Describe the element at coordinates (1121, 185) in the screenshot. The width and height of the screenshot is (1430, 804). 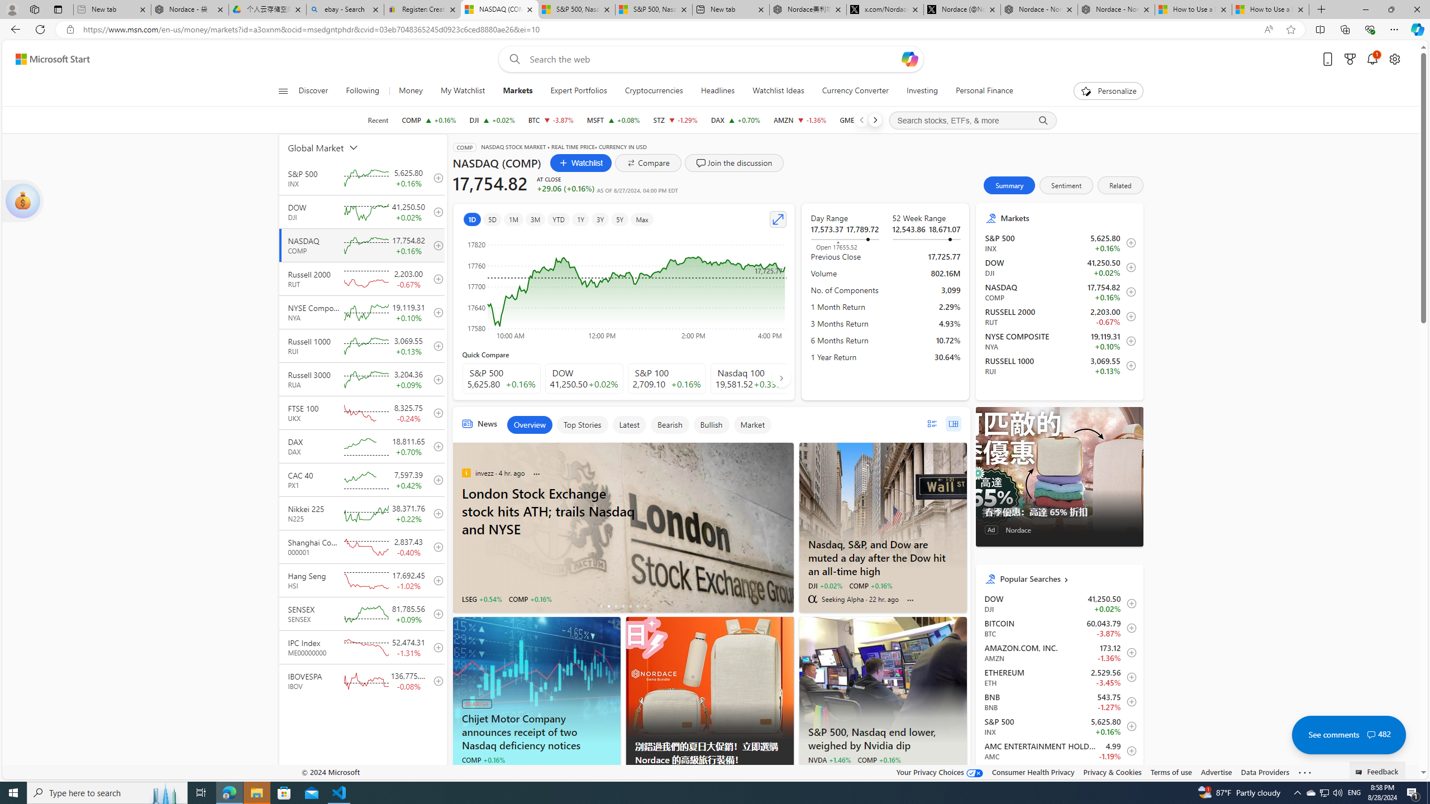
I see `Related` at that location.